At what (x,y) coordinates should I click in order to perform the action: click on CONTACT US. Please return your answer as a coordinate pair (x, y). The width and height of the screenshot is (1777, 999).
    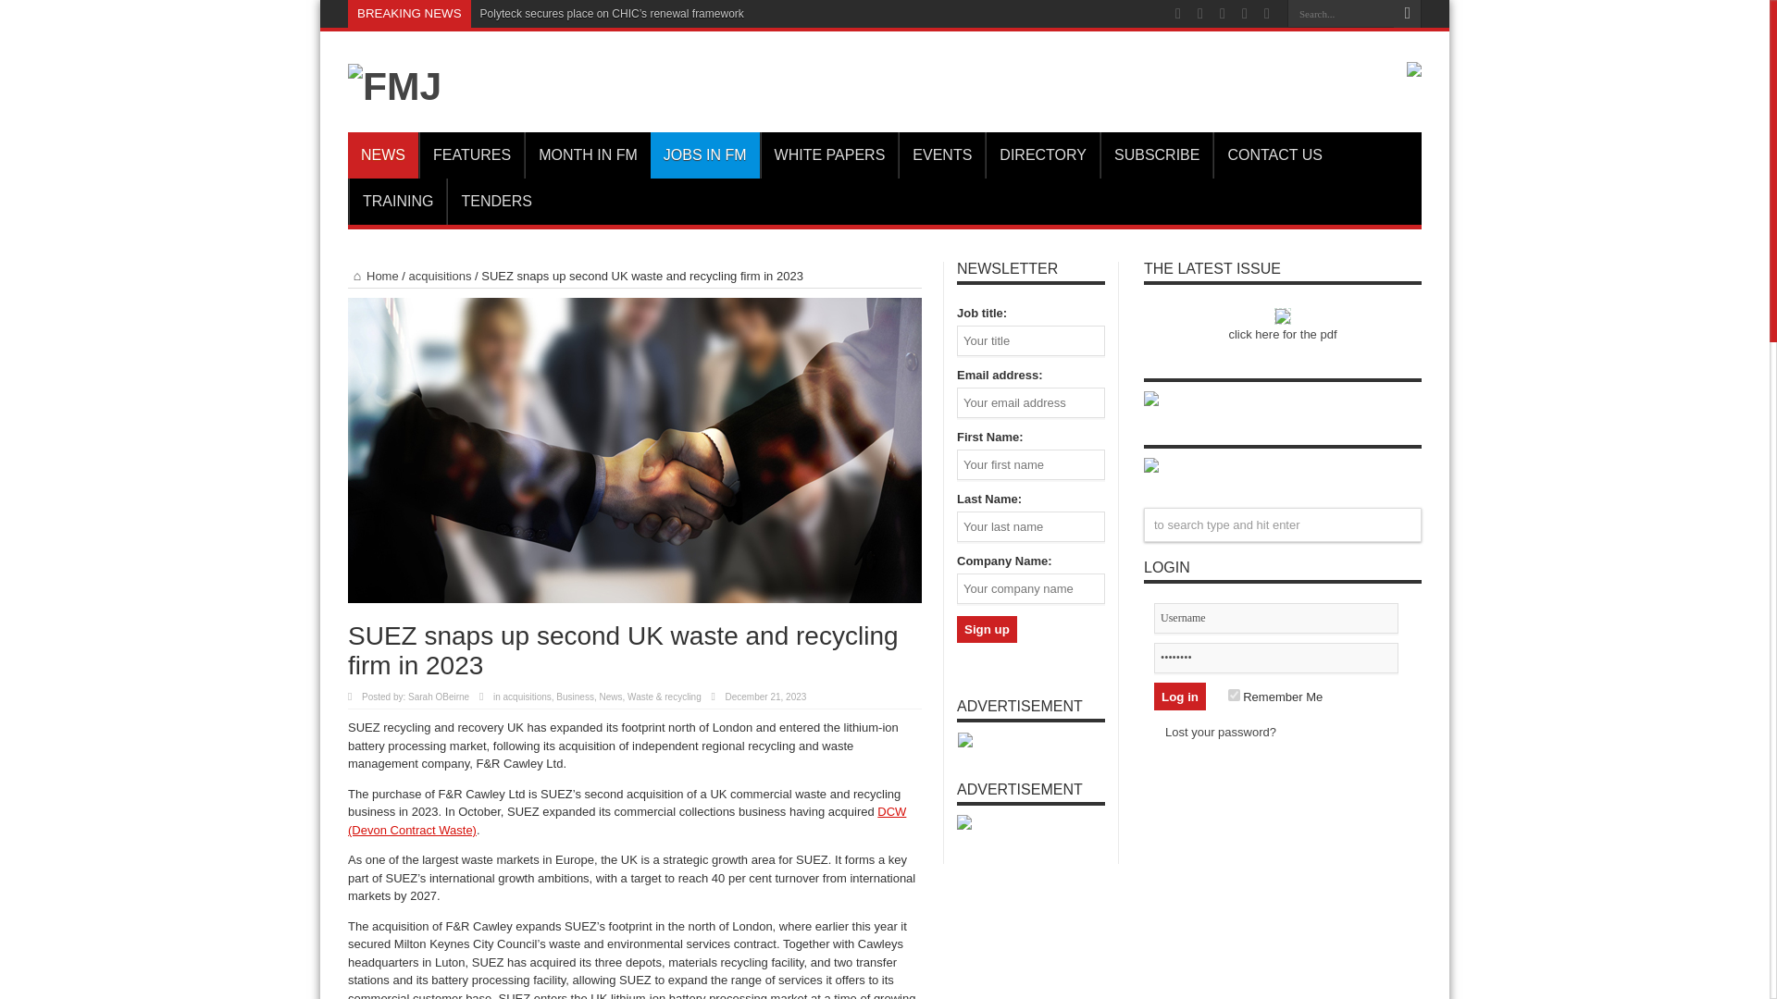
    Looking at the image, I should click on (1274, 155).